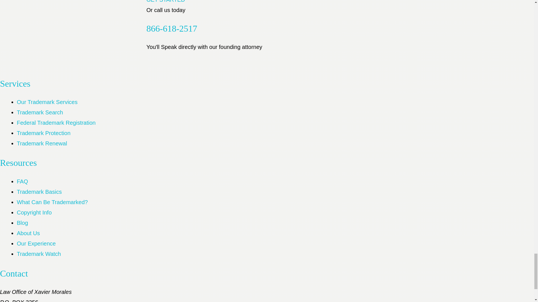 This screenshot has height=302, width=538. What do you see at coordinates (166, 1) in the screenshot?
I see `GET STARTED` at bounding box center [166, 1].